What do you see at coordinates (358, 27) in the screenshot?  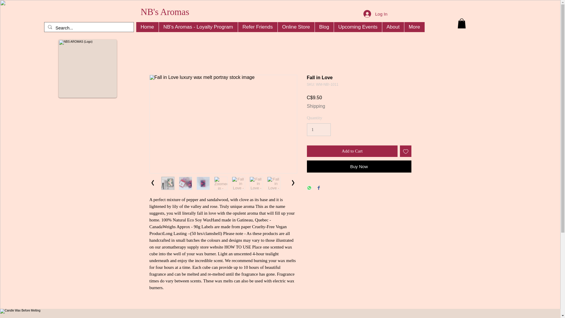 I see `Upcoming Events` at bounding box center [358, 27].